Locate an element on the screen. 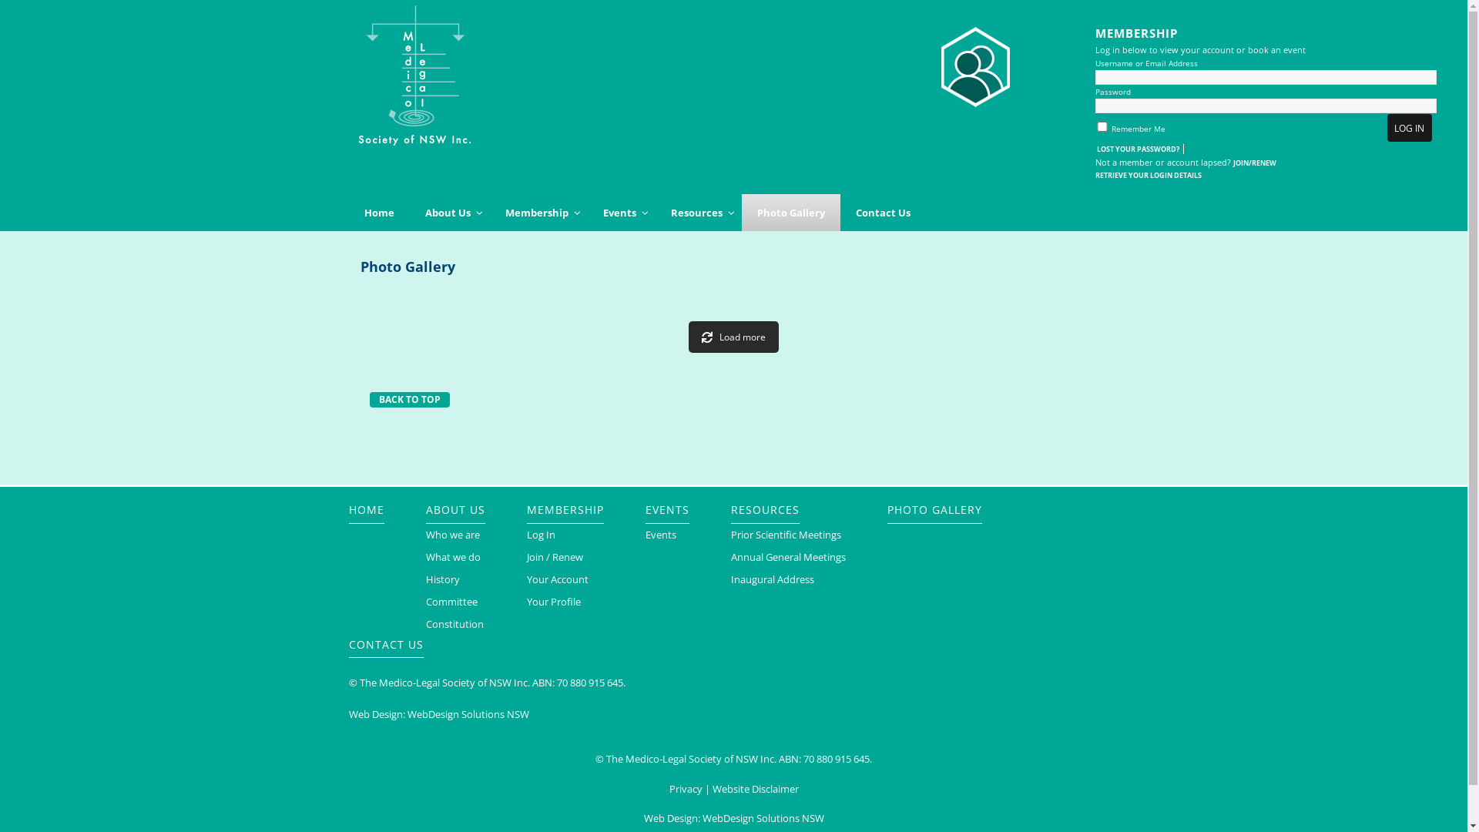 The image size is (1479, 832). What we do is located at coordinates (453, 558).